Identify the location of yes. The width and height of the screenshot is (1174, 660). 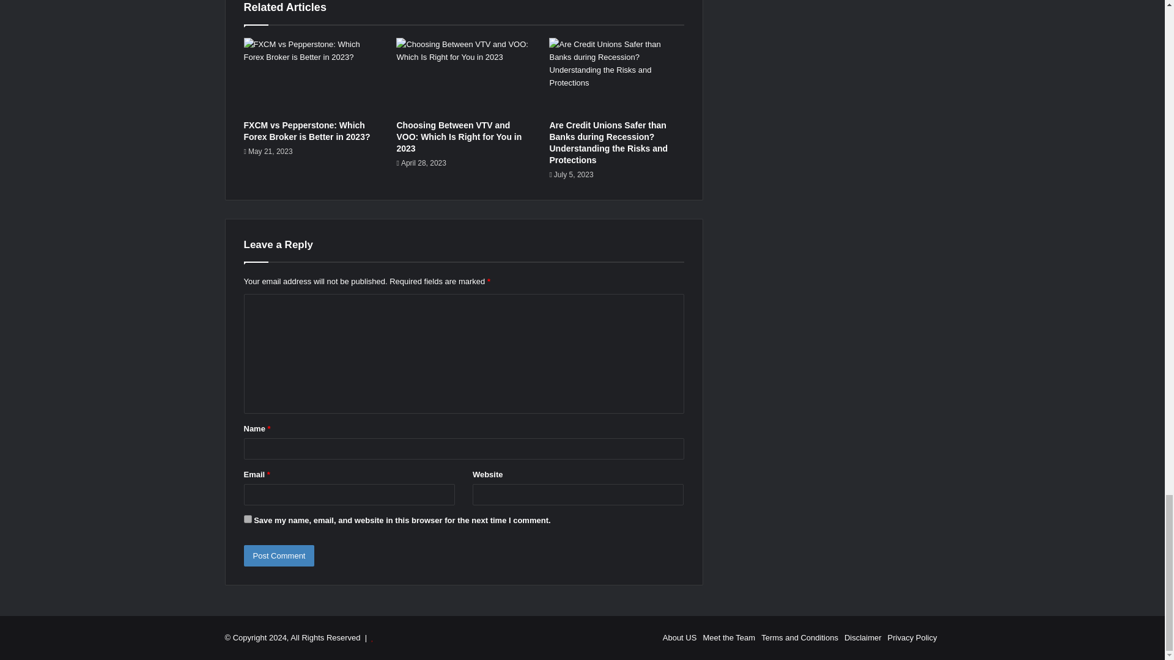
(247, 519).